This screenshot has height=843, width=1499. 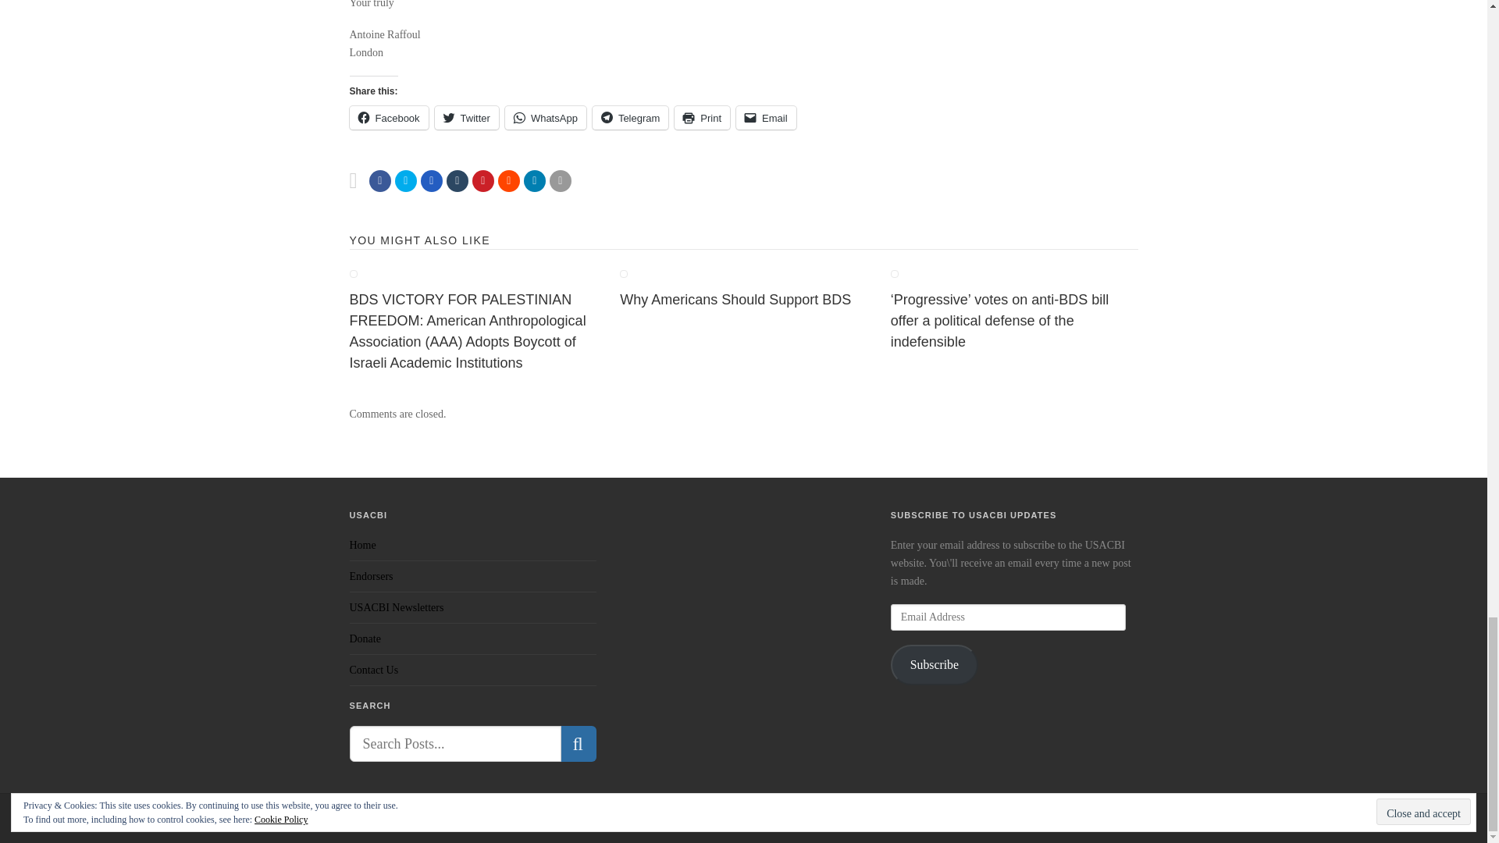 I want to click on Submit to Reddit, so click(x=509, y=181).